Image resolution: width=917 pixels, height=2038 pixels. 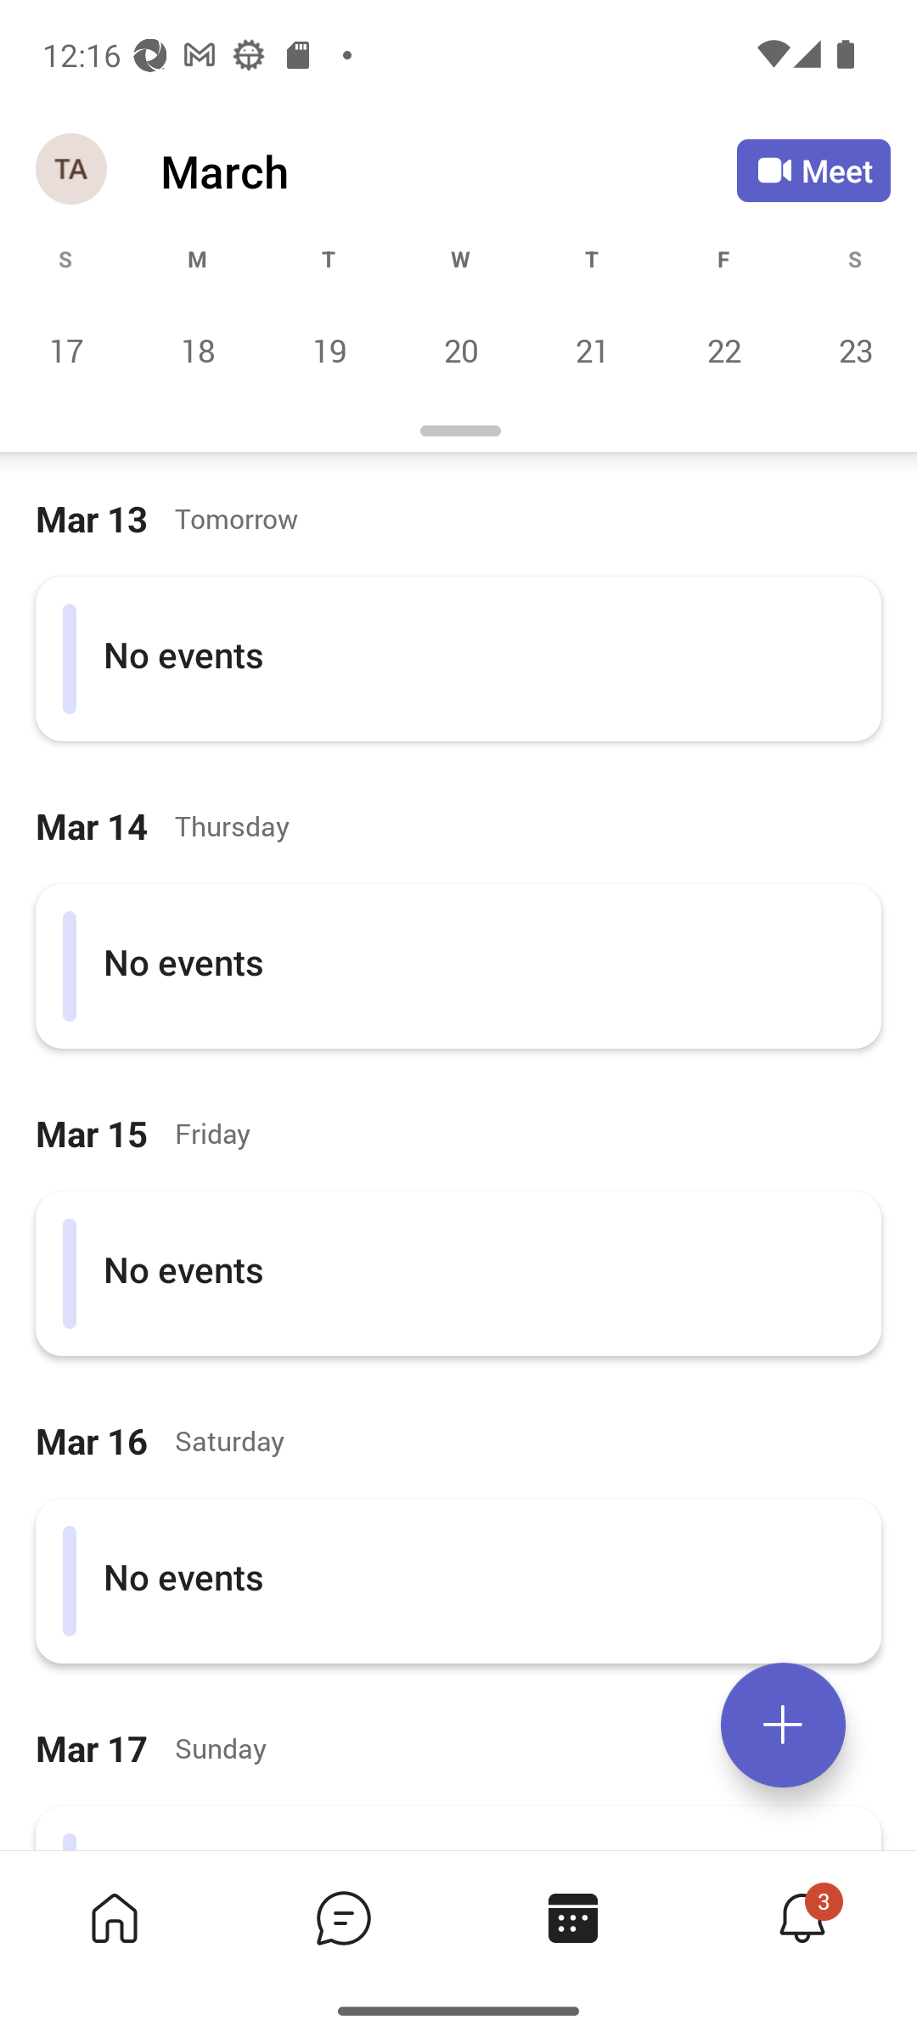 What do you see at coordinates (852, 350) in the screenshot?
I see `Saturday, March 23 23` at bounding box center [852, 350].